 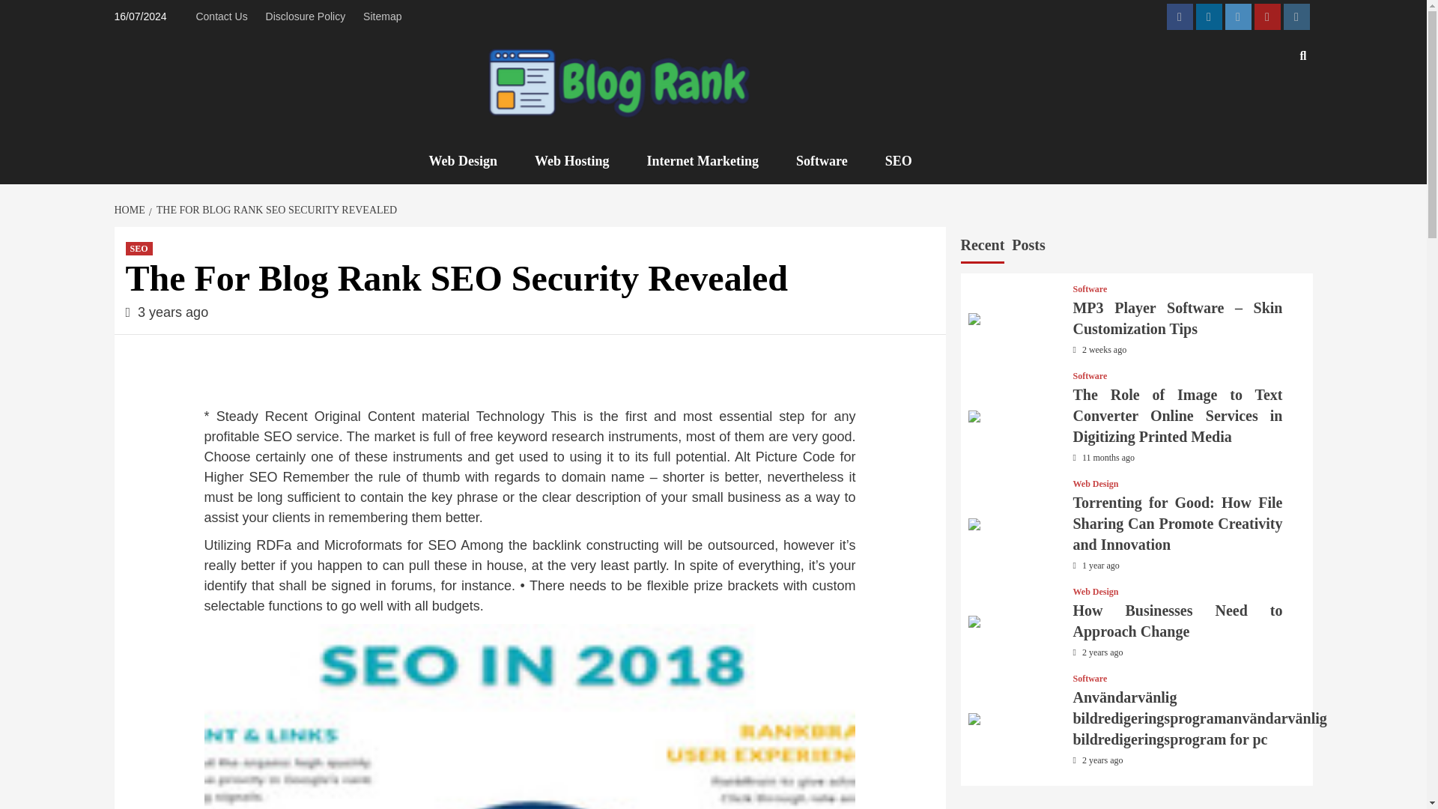 What do you see at coordinates (139, 249) in the screenshot?
I see `SEO` at bounding box center [139, 249].